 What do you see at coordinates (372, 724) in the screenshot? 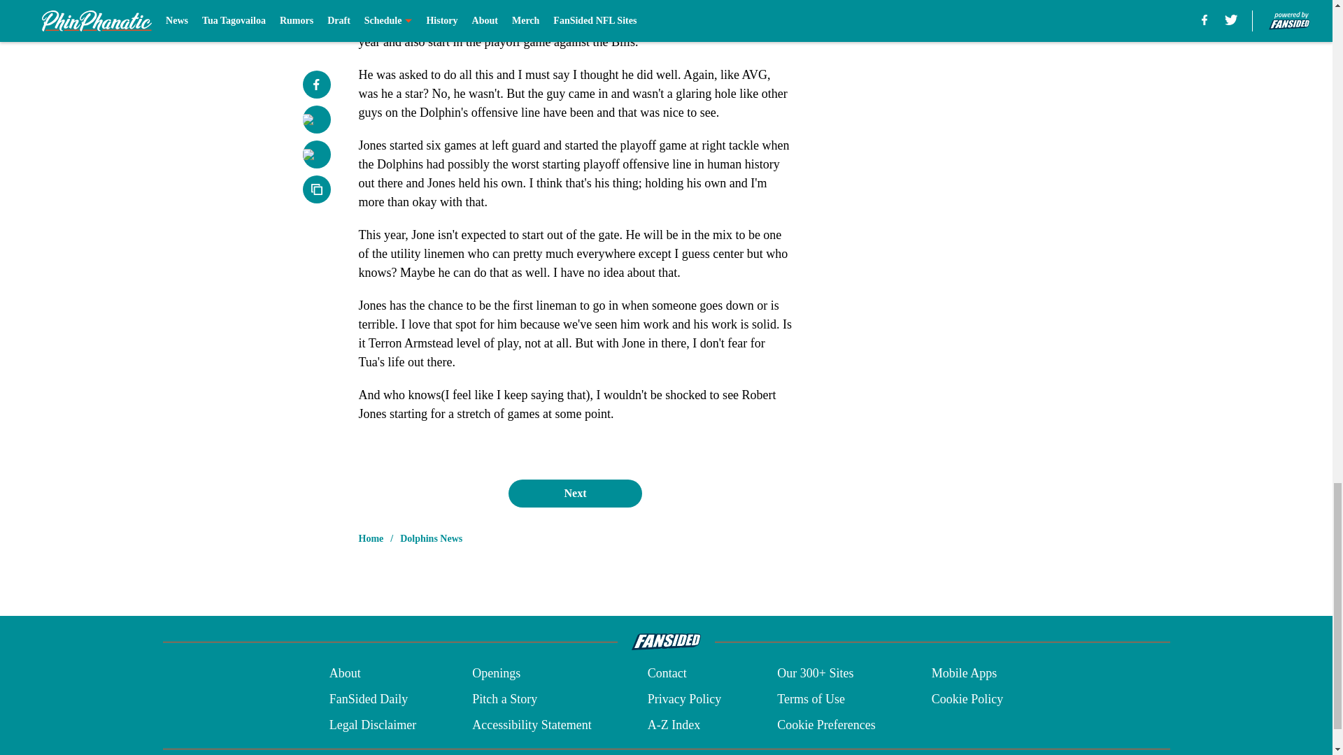
I see `Legal Disclaimer` at bounding box center [372, 724].